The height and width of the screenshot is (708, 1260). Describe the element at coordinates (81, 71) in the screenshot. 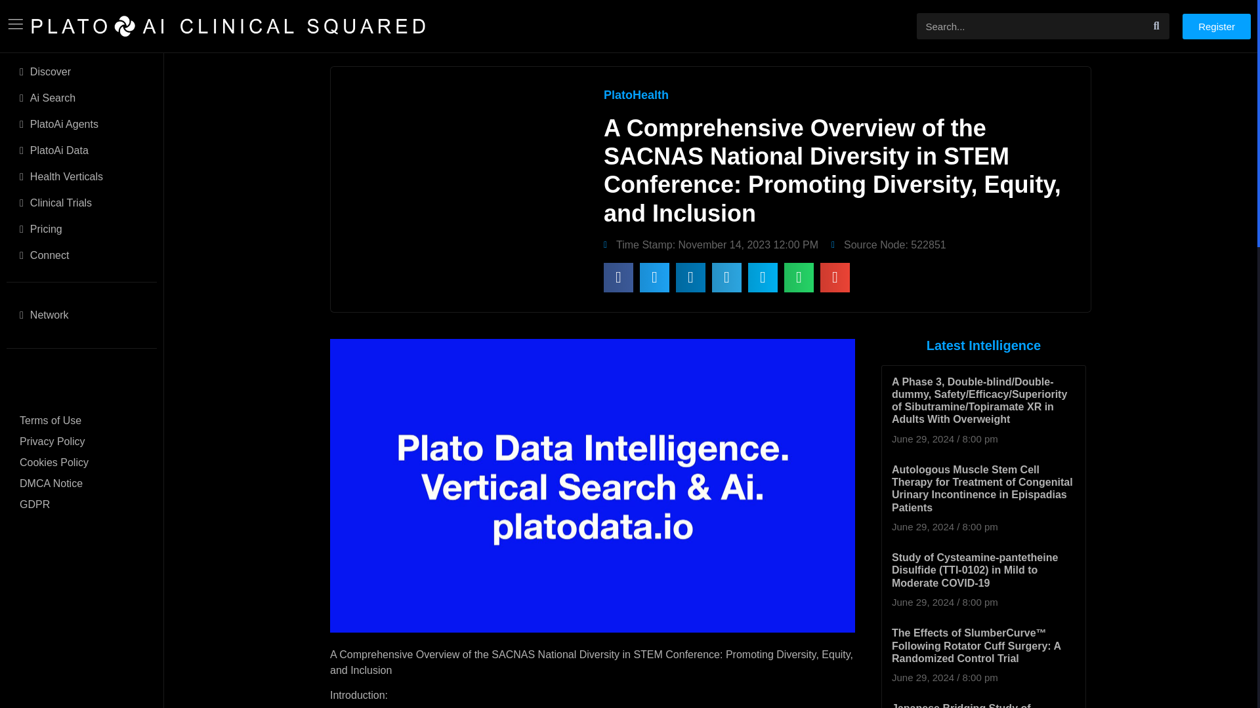

I see `Discover` at that location.